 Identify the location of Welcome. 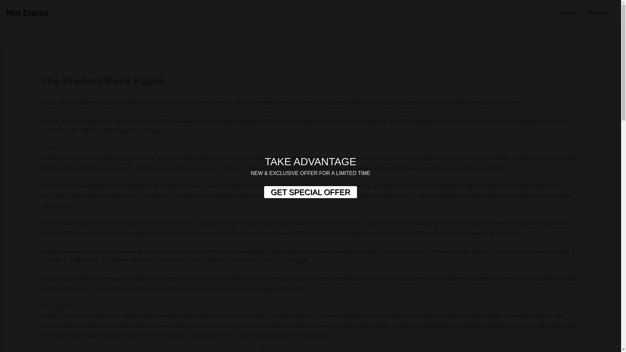
(599, 13).